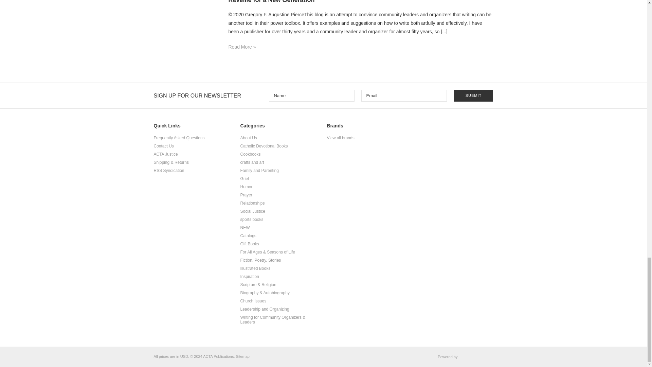 This screenshot has height=367, width=652. What do you see at coordinates (473, 95) in the screenshot?
I see `Submit` at bounding box center [473, 95].